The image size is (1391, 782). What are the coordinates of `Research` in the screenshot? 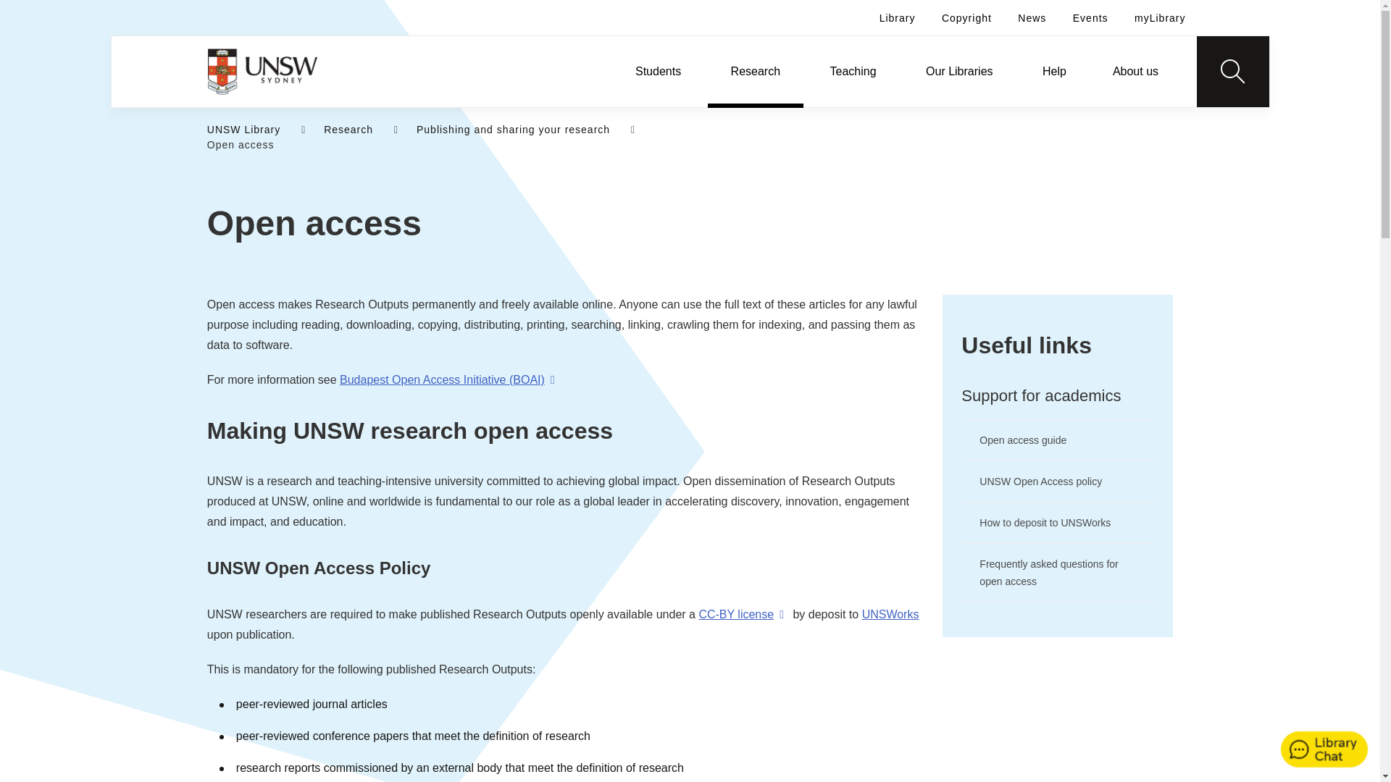 It's located at (756, 71).